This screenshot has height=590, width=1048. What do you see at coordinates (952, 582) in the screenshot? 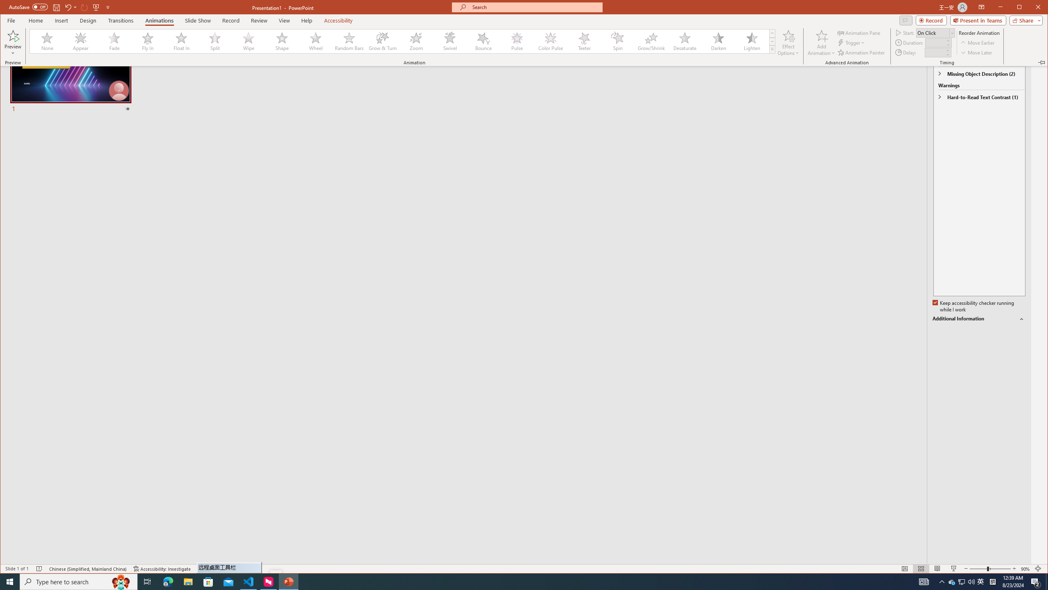
I see `Additional Information` at bounding box center [952, 582].